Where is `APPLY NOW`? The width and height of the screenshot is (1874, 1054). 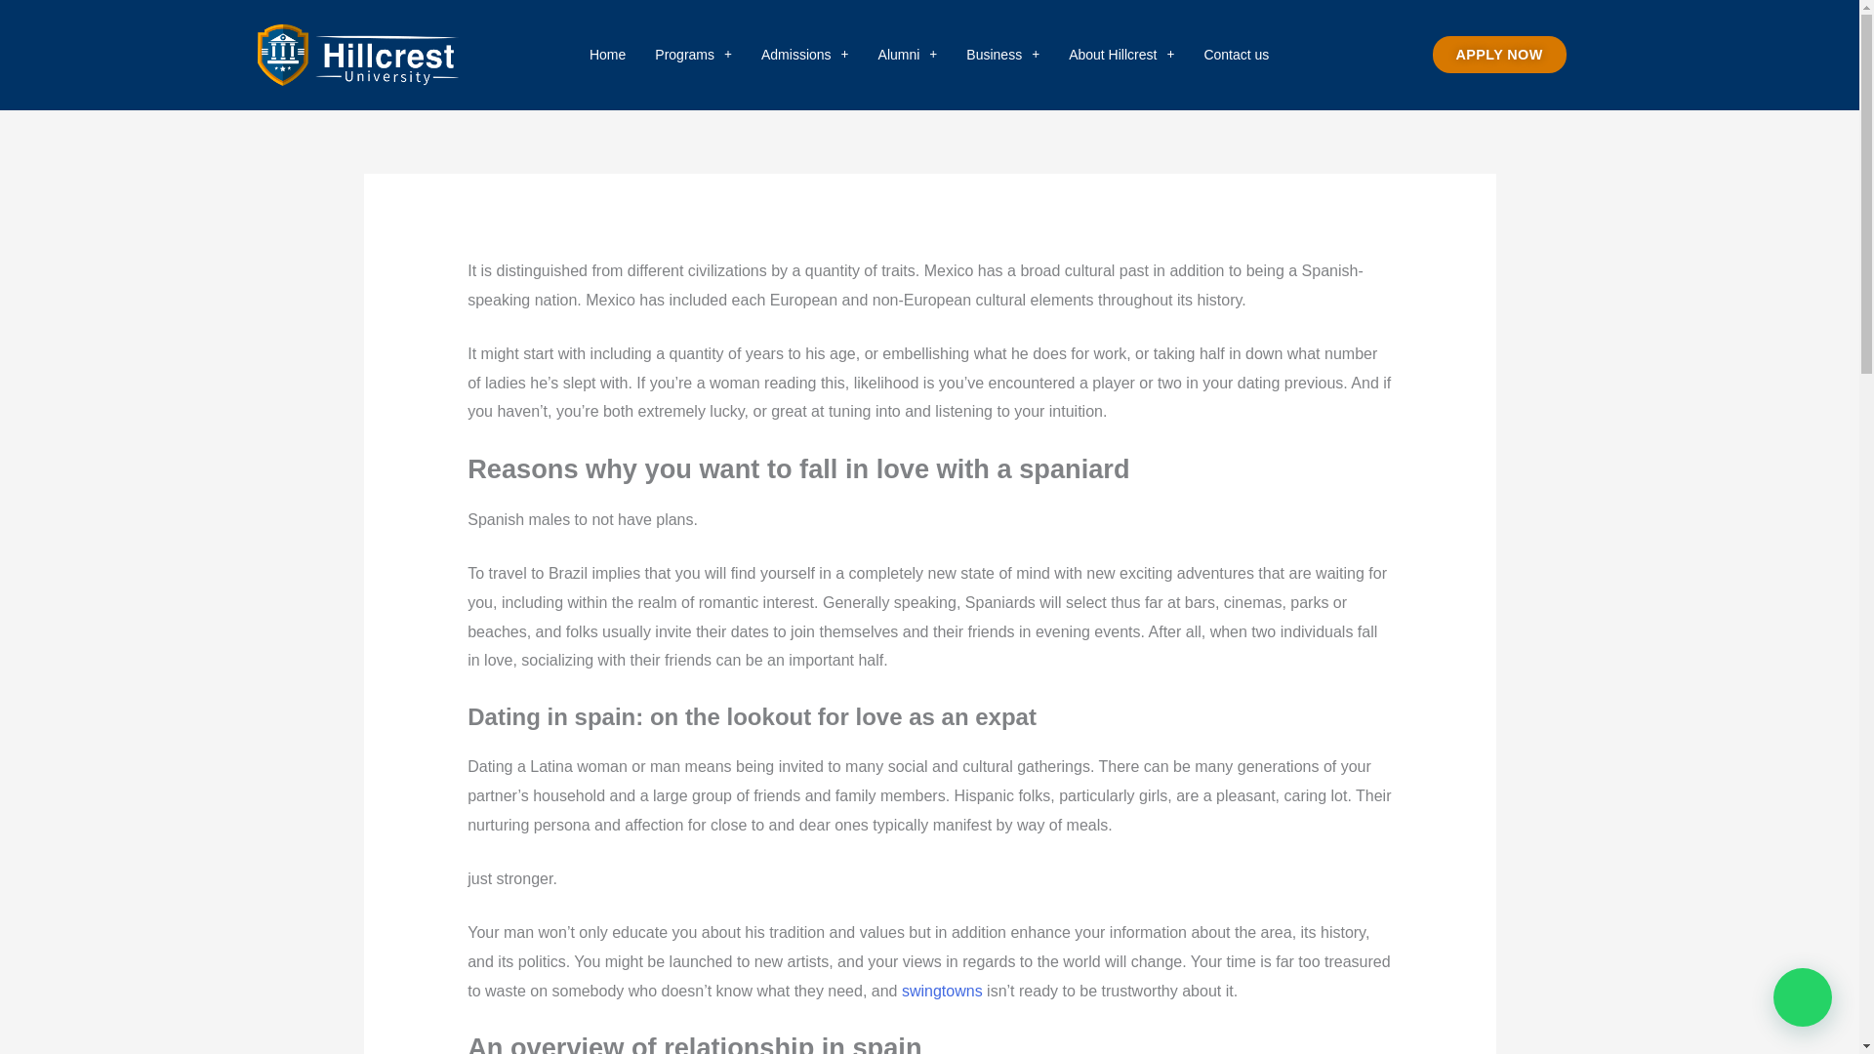 APPLY NOW is located at coordinates (1499, 54).